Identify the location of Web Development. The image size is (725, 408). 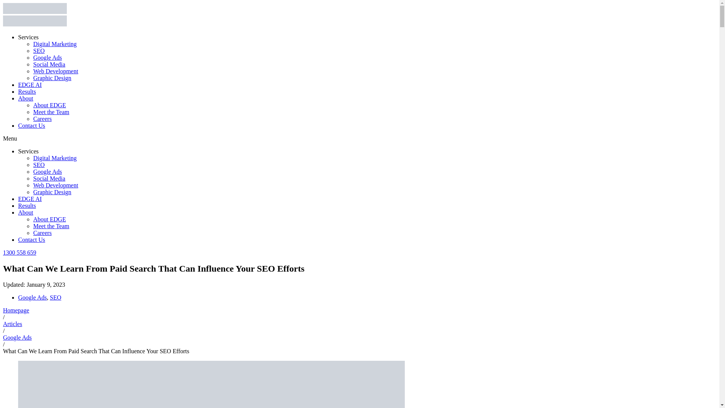
(56, 185).